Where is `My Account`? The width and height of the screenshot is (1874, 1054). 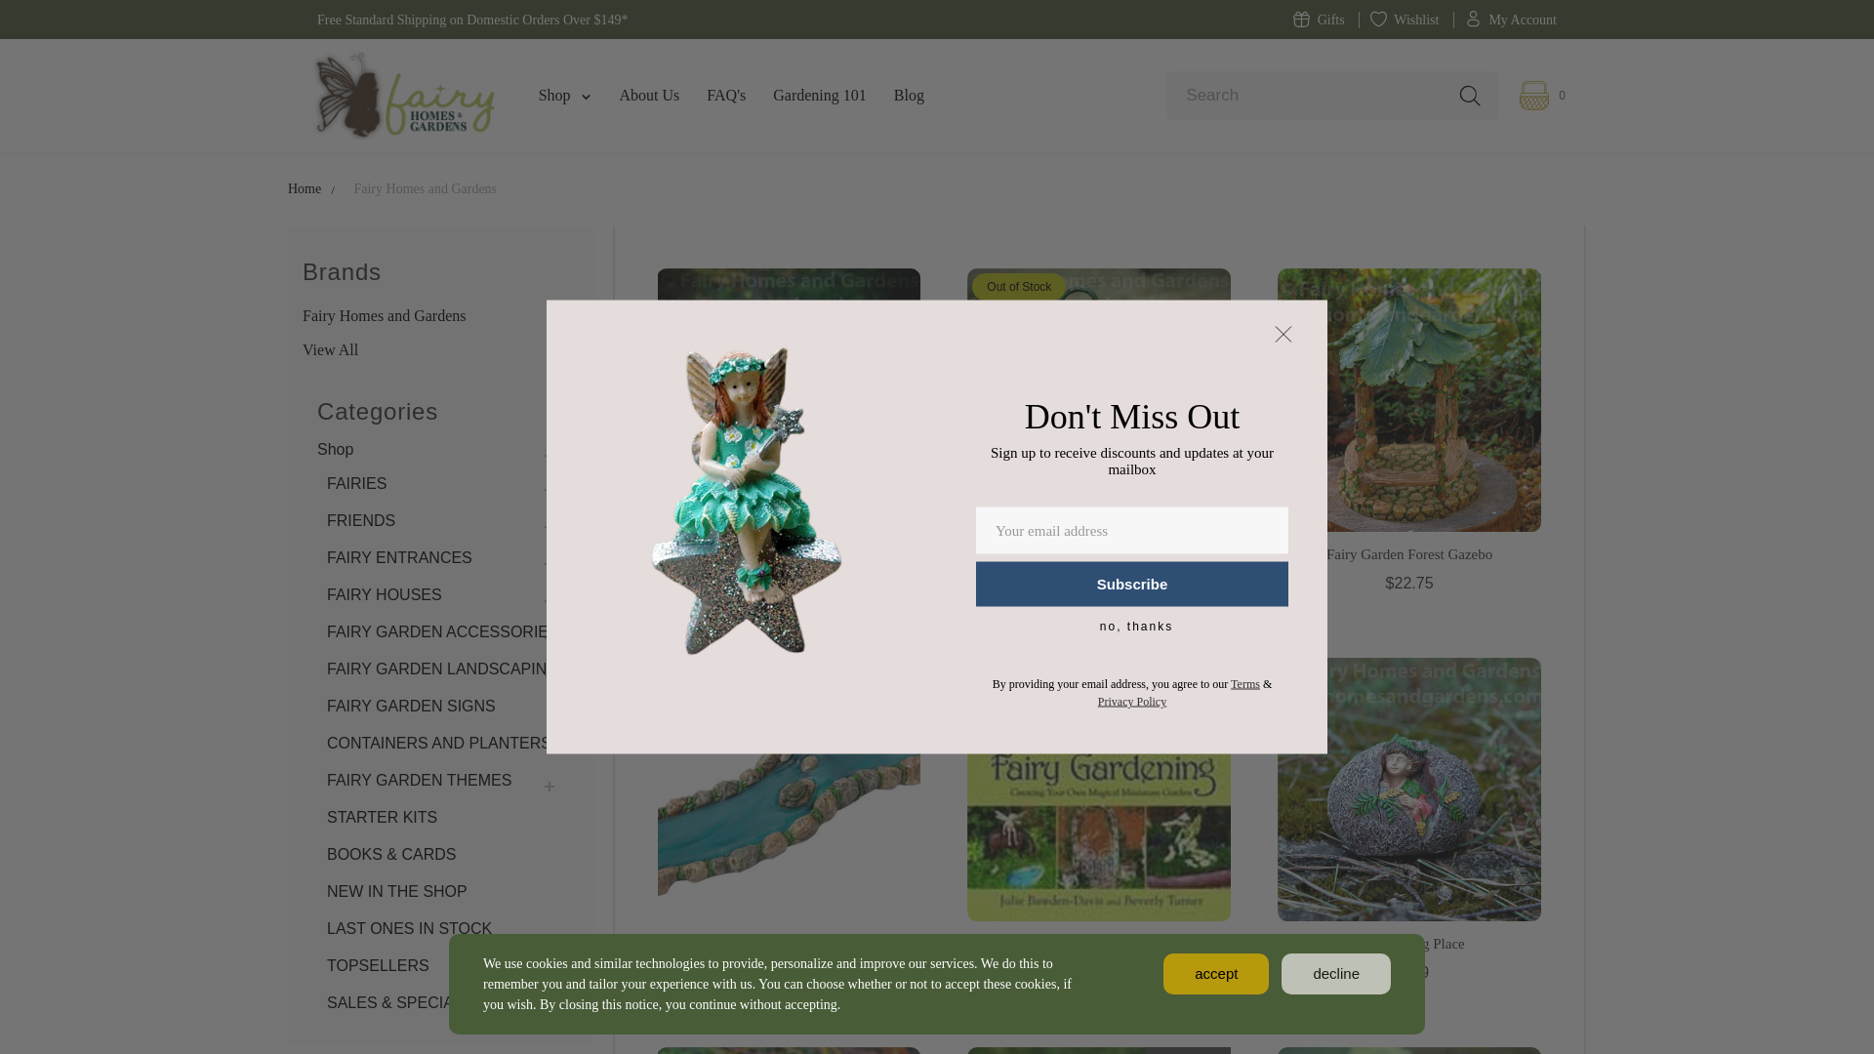 My Account is located at coordinates (1510, 20).